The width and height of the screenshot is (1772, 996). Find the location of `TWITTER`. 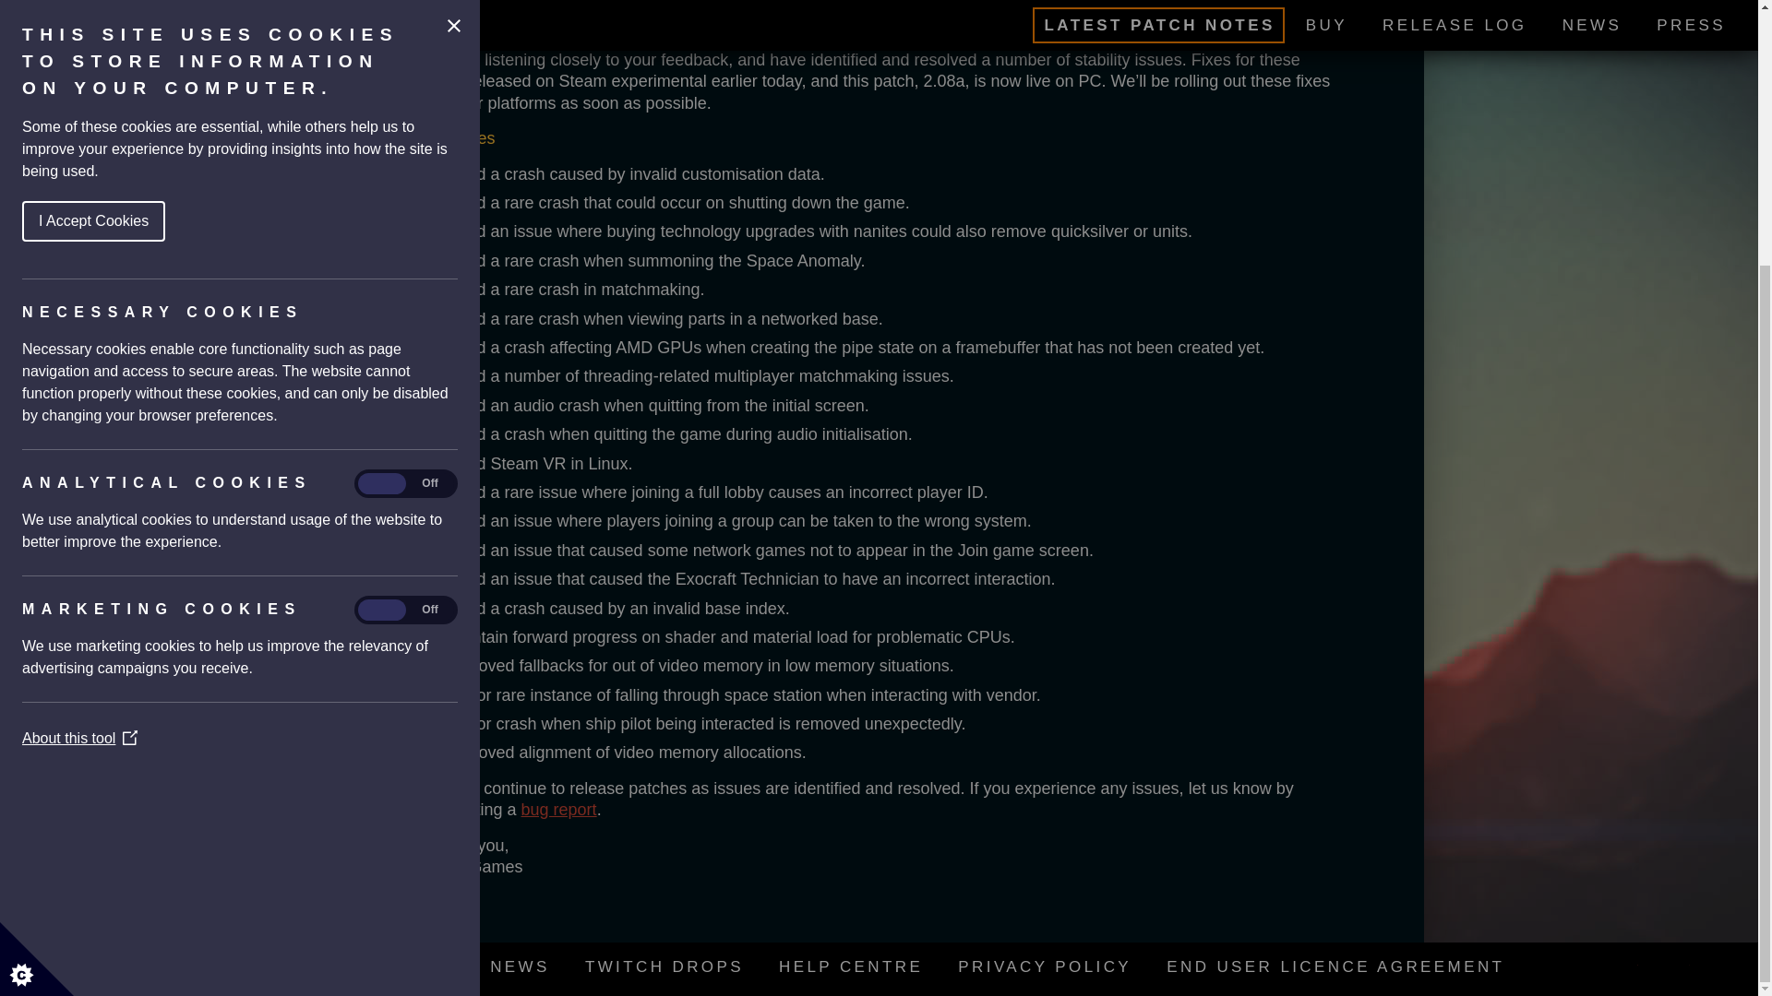

TWITTER is located at coordinates (1675, 965).